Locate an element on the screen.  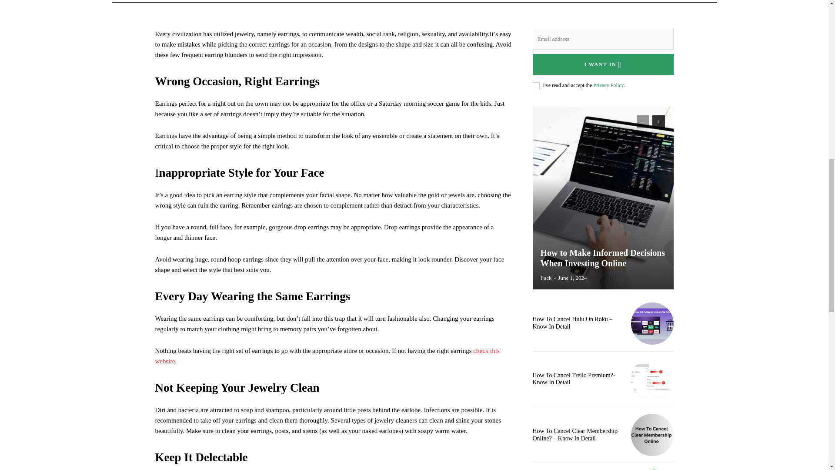
How To Cancel Trello Premium?- Know In Detail is located at coordinates (573, 379).